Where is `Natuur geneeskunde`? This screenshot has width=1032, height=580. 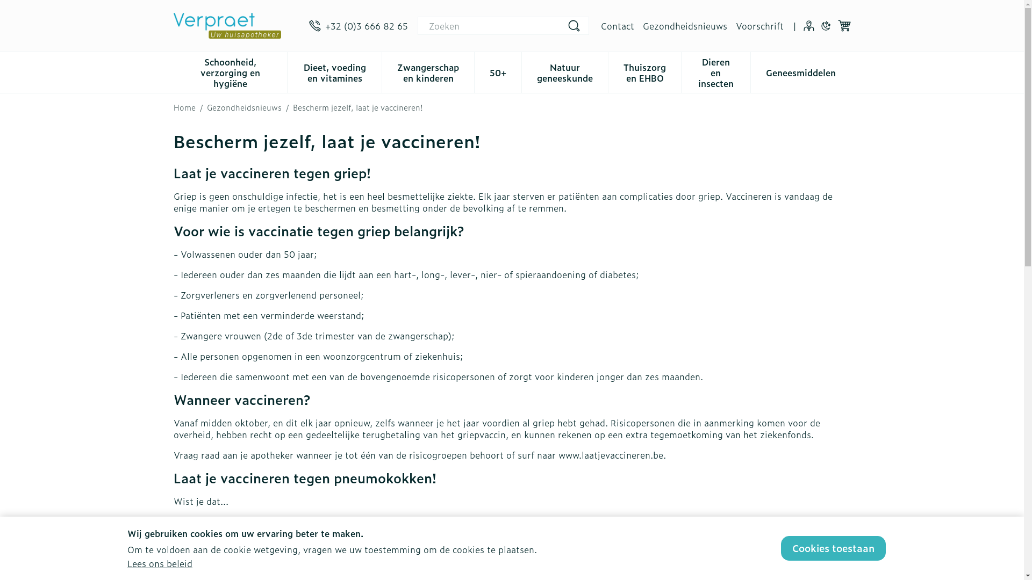 Natuur geneeskunde is located at coordinates (565, 71).